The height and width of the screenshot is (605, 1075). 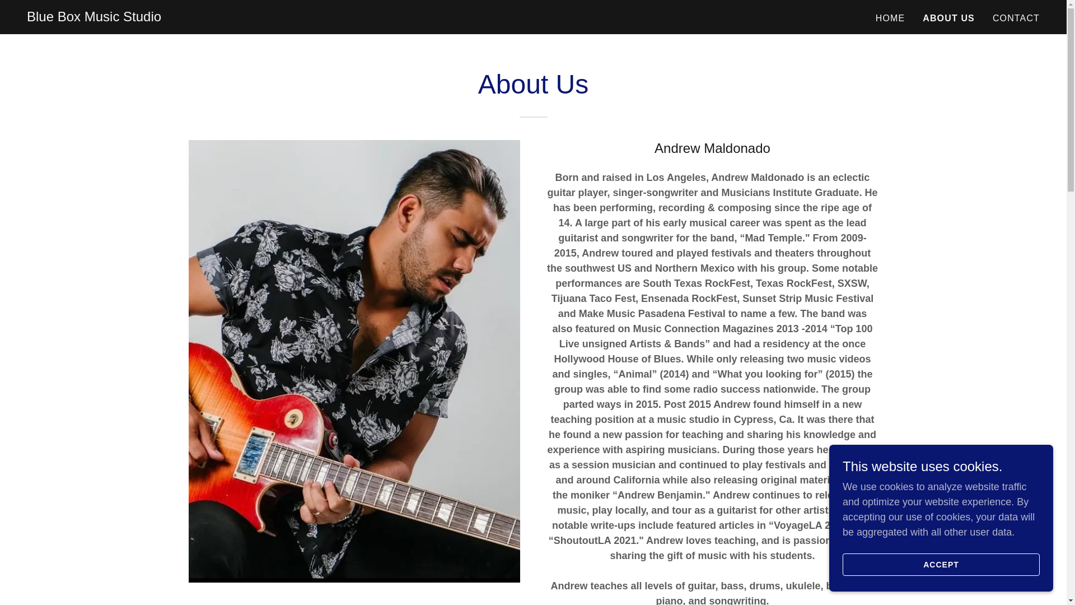 What do you see at coordinates (94, 18) in the screenshot?
I see `Blue Box Music Studio` at bounding box center [94, 18].